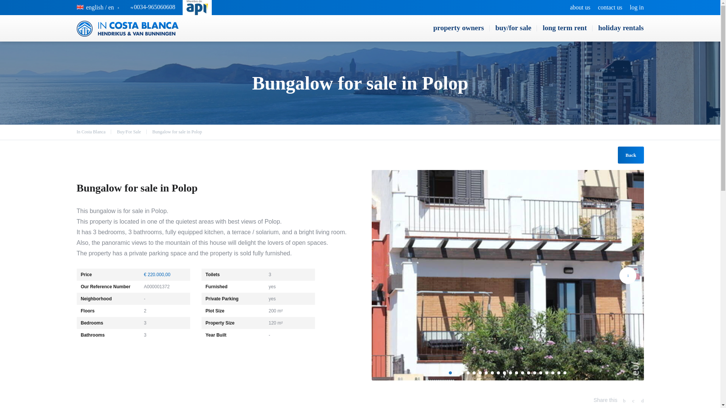  What do you see at coordinates (154, 7) in the screenshot?
I see `0034-965060608` at bounding box center [154, 7].